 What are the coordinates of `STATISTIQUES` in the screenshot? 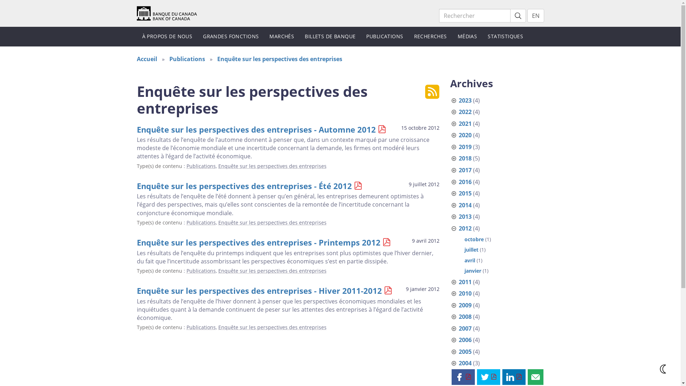 It's located at (505, 36).